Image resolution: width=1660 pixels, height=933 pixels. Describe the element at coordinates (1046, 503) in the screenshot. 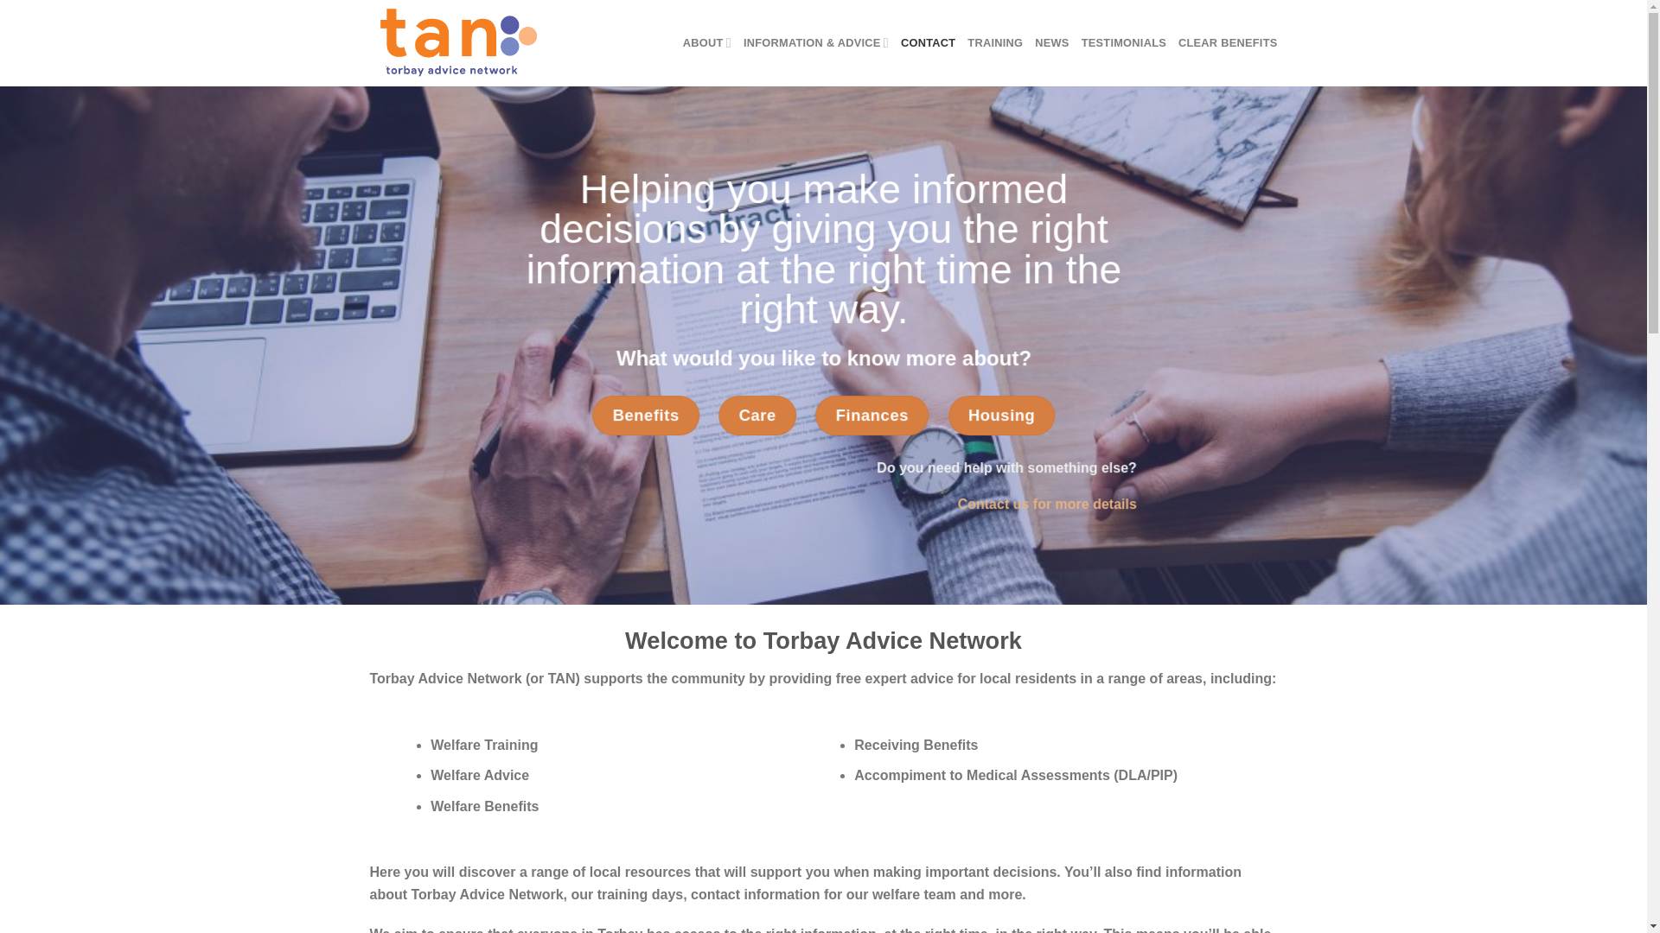

I see `Contact us for more details` at that location.